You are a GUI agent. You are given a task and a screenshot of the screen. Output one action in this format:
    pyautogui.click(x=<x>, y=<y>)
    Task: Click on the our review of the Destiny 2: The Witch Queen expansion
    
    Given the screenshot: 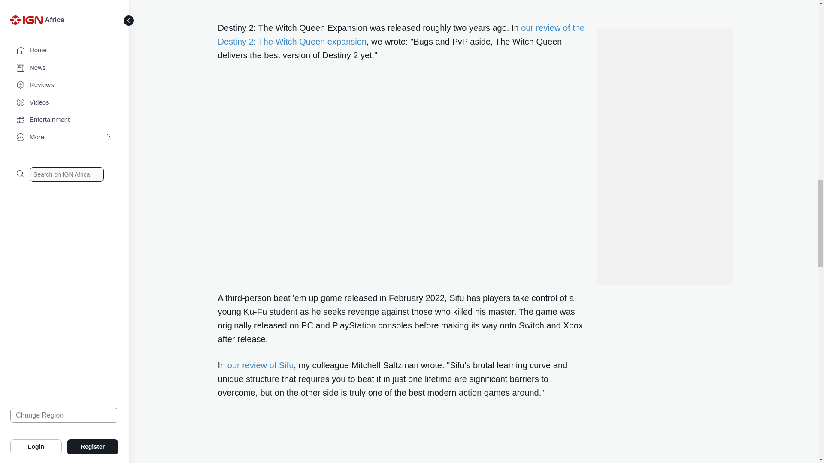 What is the action you would take?
    pyautogui.click(x=402, y=35)
    